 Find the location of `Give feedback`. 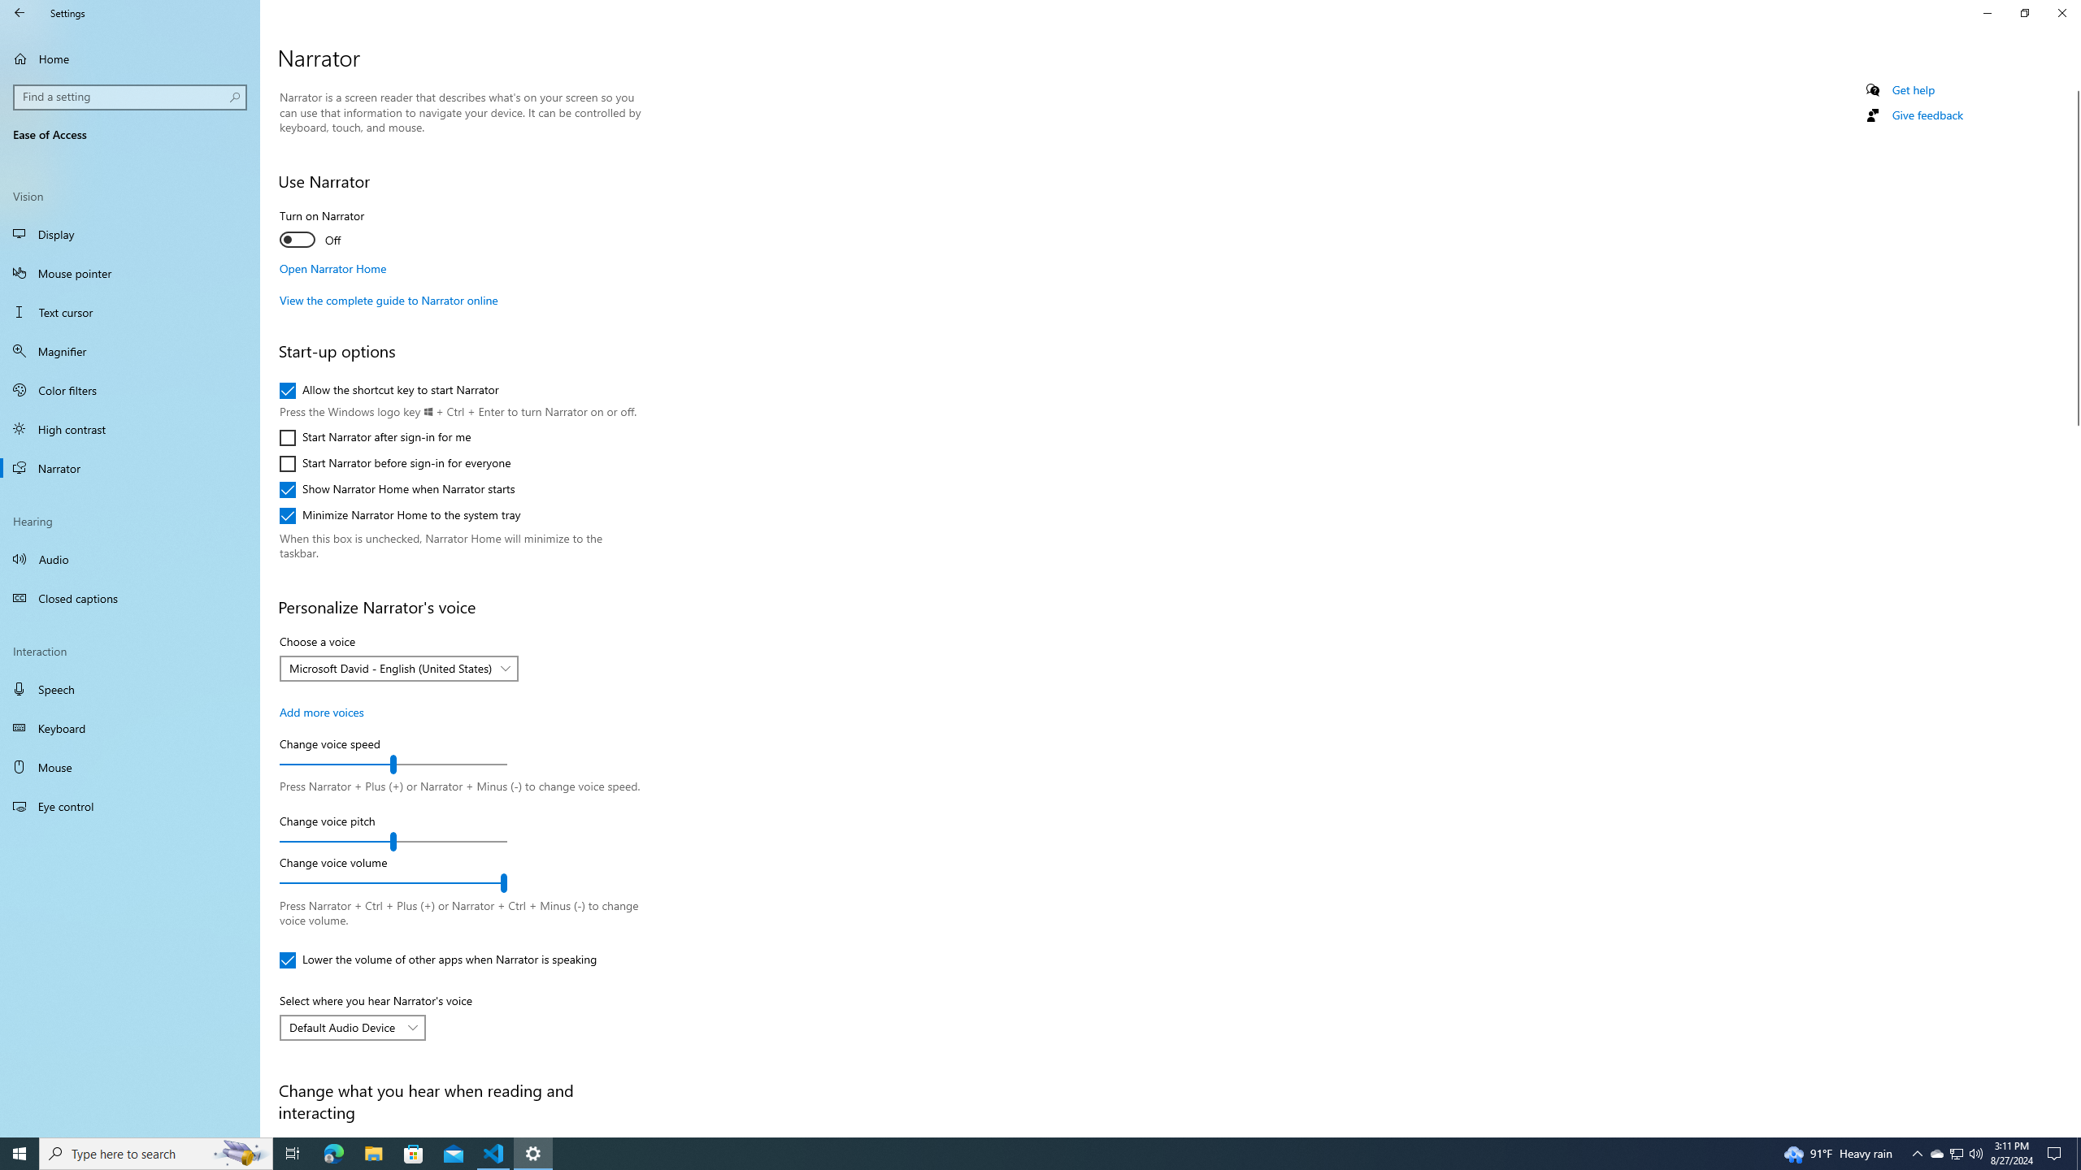

Give feedback is located at coordinates (1927, 115).